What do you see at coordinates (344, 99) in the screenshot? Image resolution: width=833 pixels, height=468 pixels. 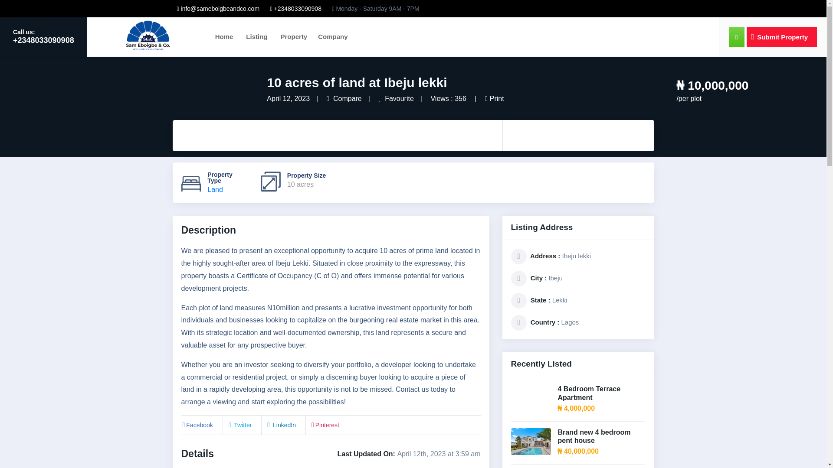 I see `Compare` at bounding box center [344, 99].